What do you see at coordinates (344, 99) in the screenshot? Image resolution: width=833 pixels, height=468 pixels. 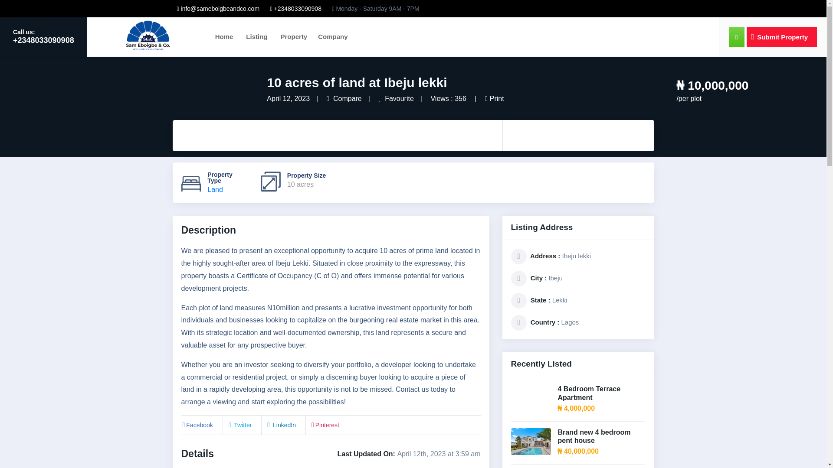 I see `Compare` at bounding box center [344, 99].